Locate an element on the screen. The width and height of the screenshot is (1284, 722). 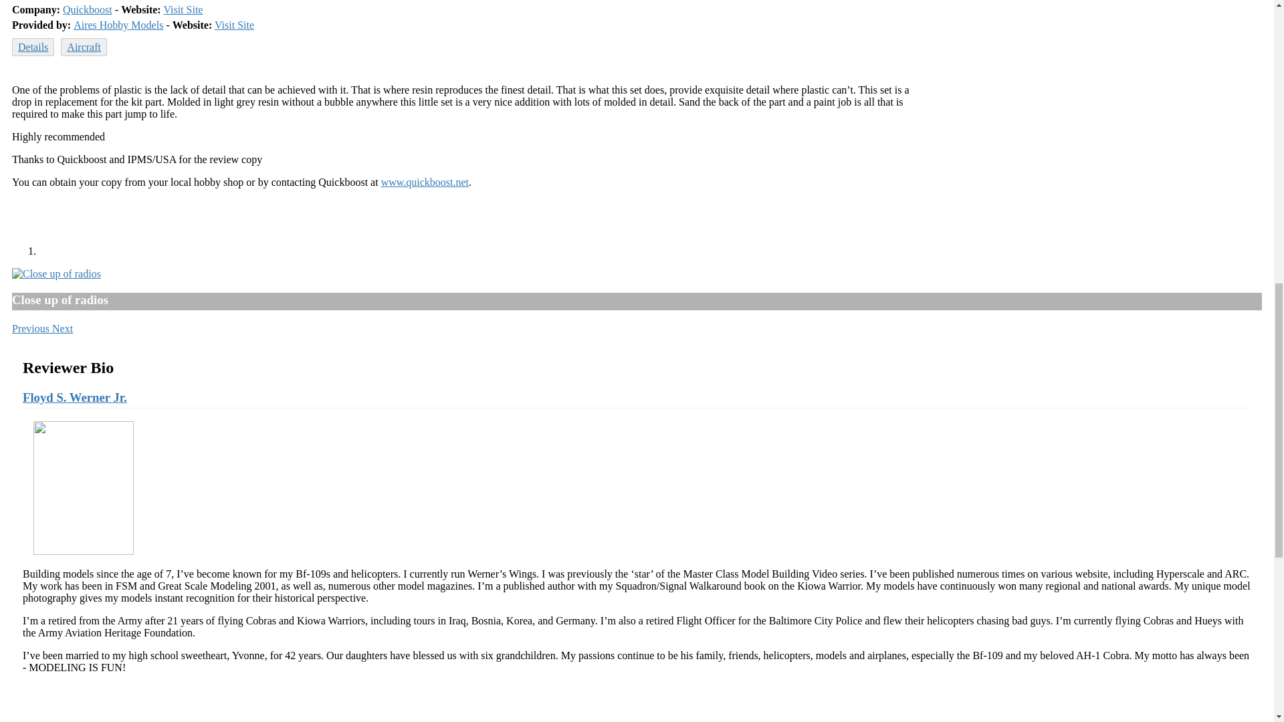
Quickboost is located at coordinates (88, 9).